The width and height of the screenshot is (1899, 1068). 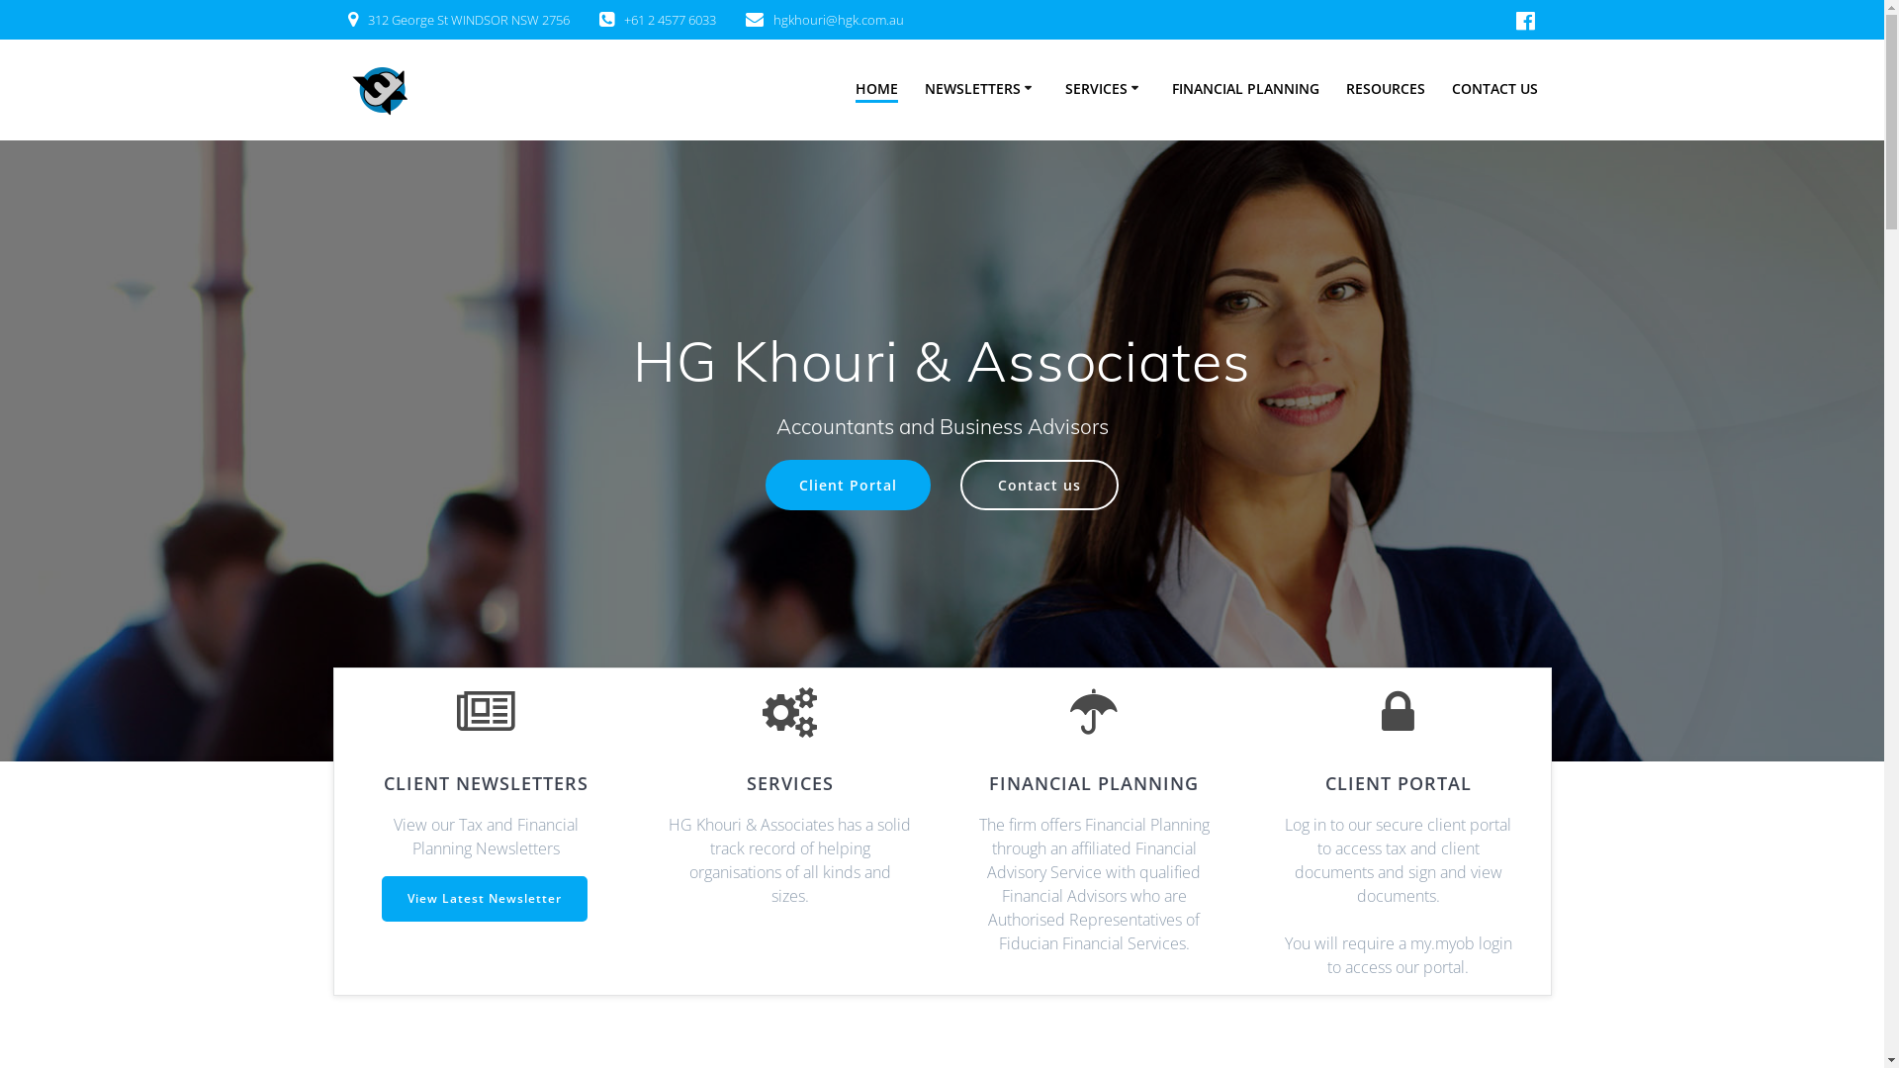 What do you see at coordinates (1495, 88) in the screenshot?
I see `CONTACT US` at bounding box center [1495, 88].